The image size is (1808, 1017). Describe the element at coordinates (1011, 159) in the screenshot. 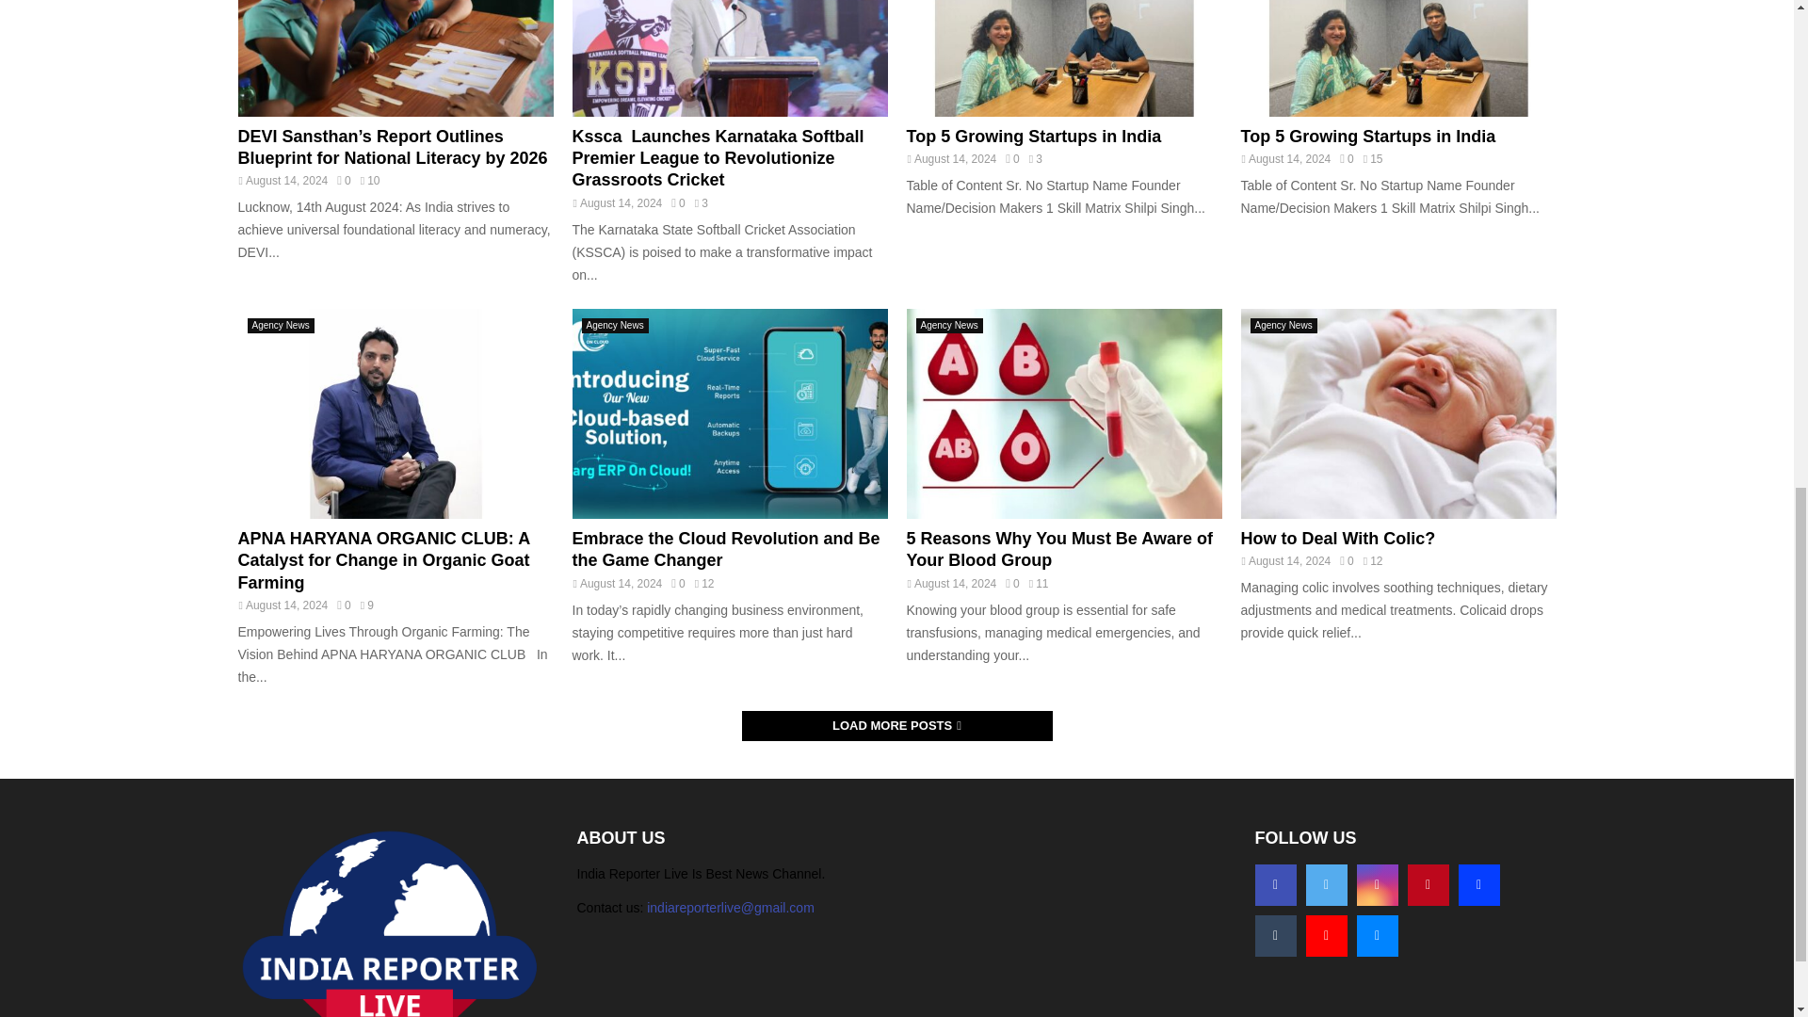

I see `0` at that location.